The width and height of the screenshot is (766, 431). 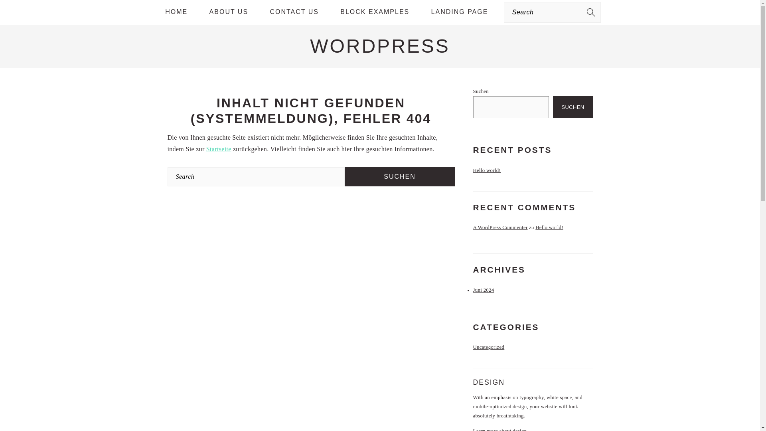 What do you see at coordinates (487, 170) in the screenshot?
I see `Hello world!` at bounding box center [487, 170].